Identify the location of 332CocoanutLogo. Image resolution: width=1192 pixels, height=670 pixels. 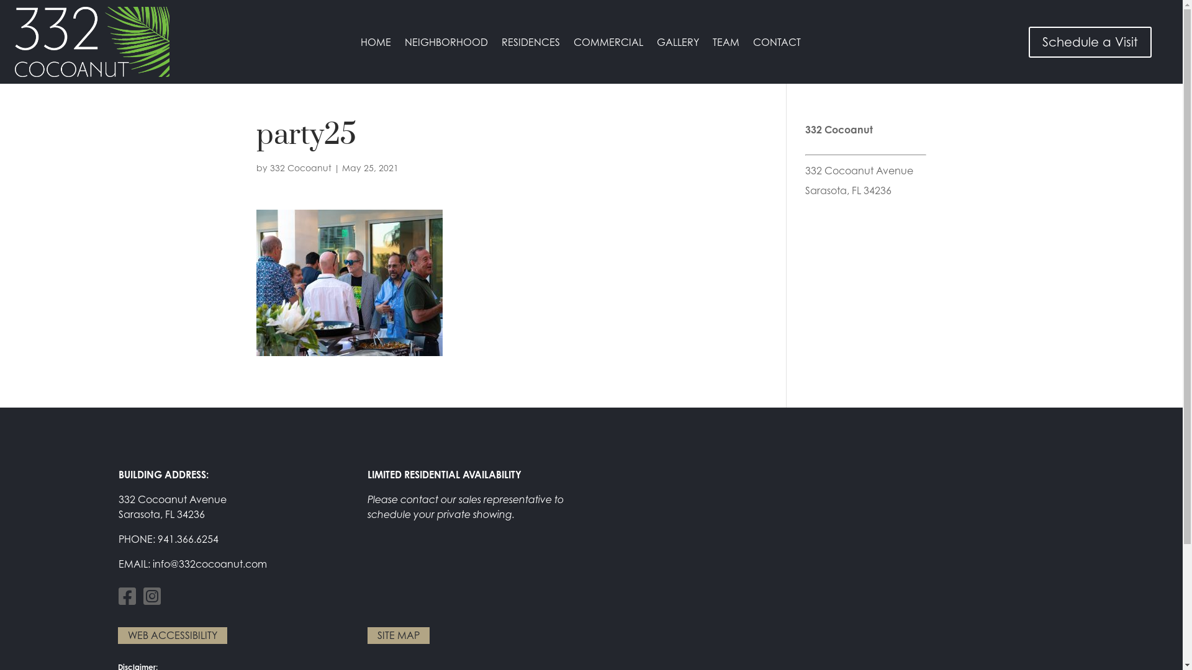
(93, 73).